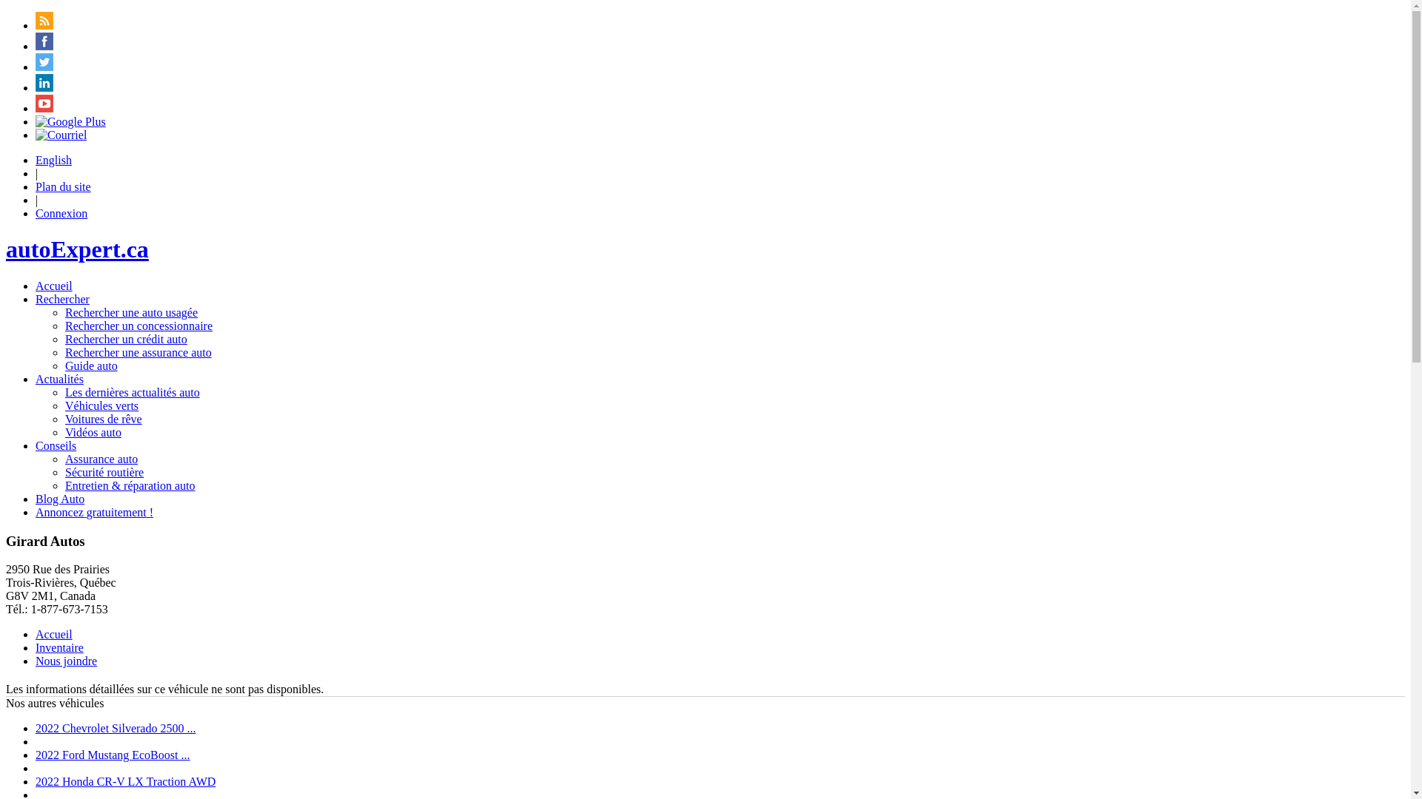 Image resolution: width=1422 pixels, height=799 pixels. Describe the element at coordinates (138, 352) in the screenshot. I see `Rechercher une assurance auto` at that location.